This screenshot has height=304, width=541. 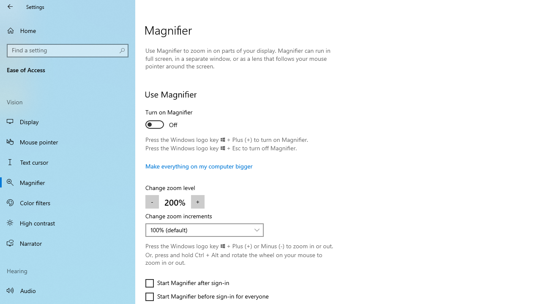 What do you see at coordinates (68, 223) in the screenshot?
I see `High contrast` at bounding box center [68, 223].